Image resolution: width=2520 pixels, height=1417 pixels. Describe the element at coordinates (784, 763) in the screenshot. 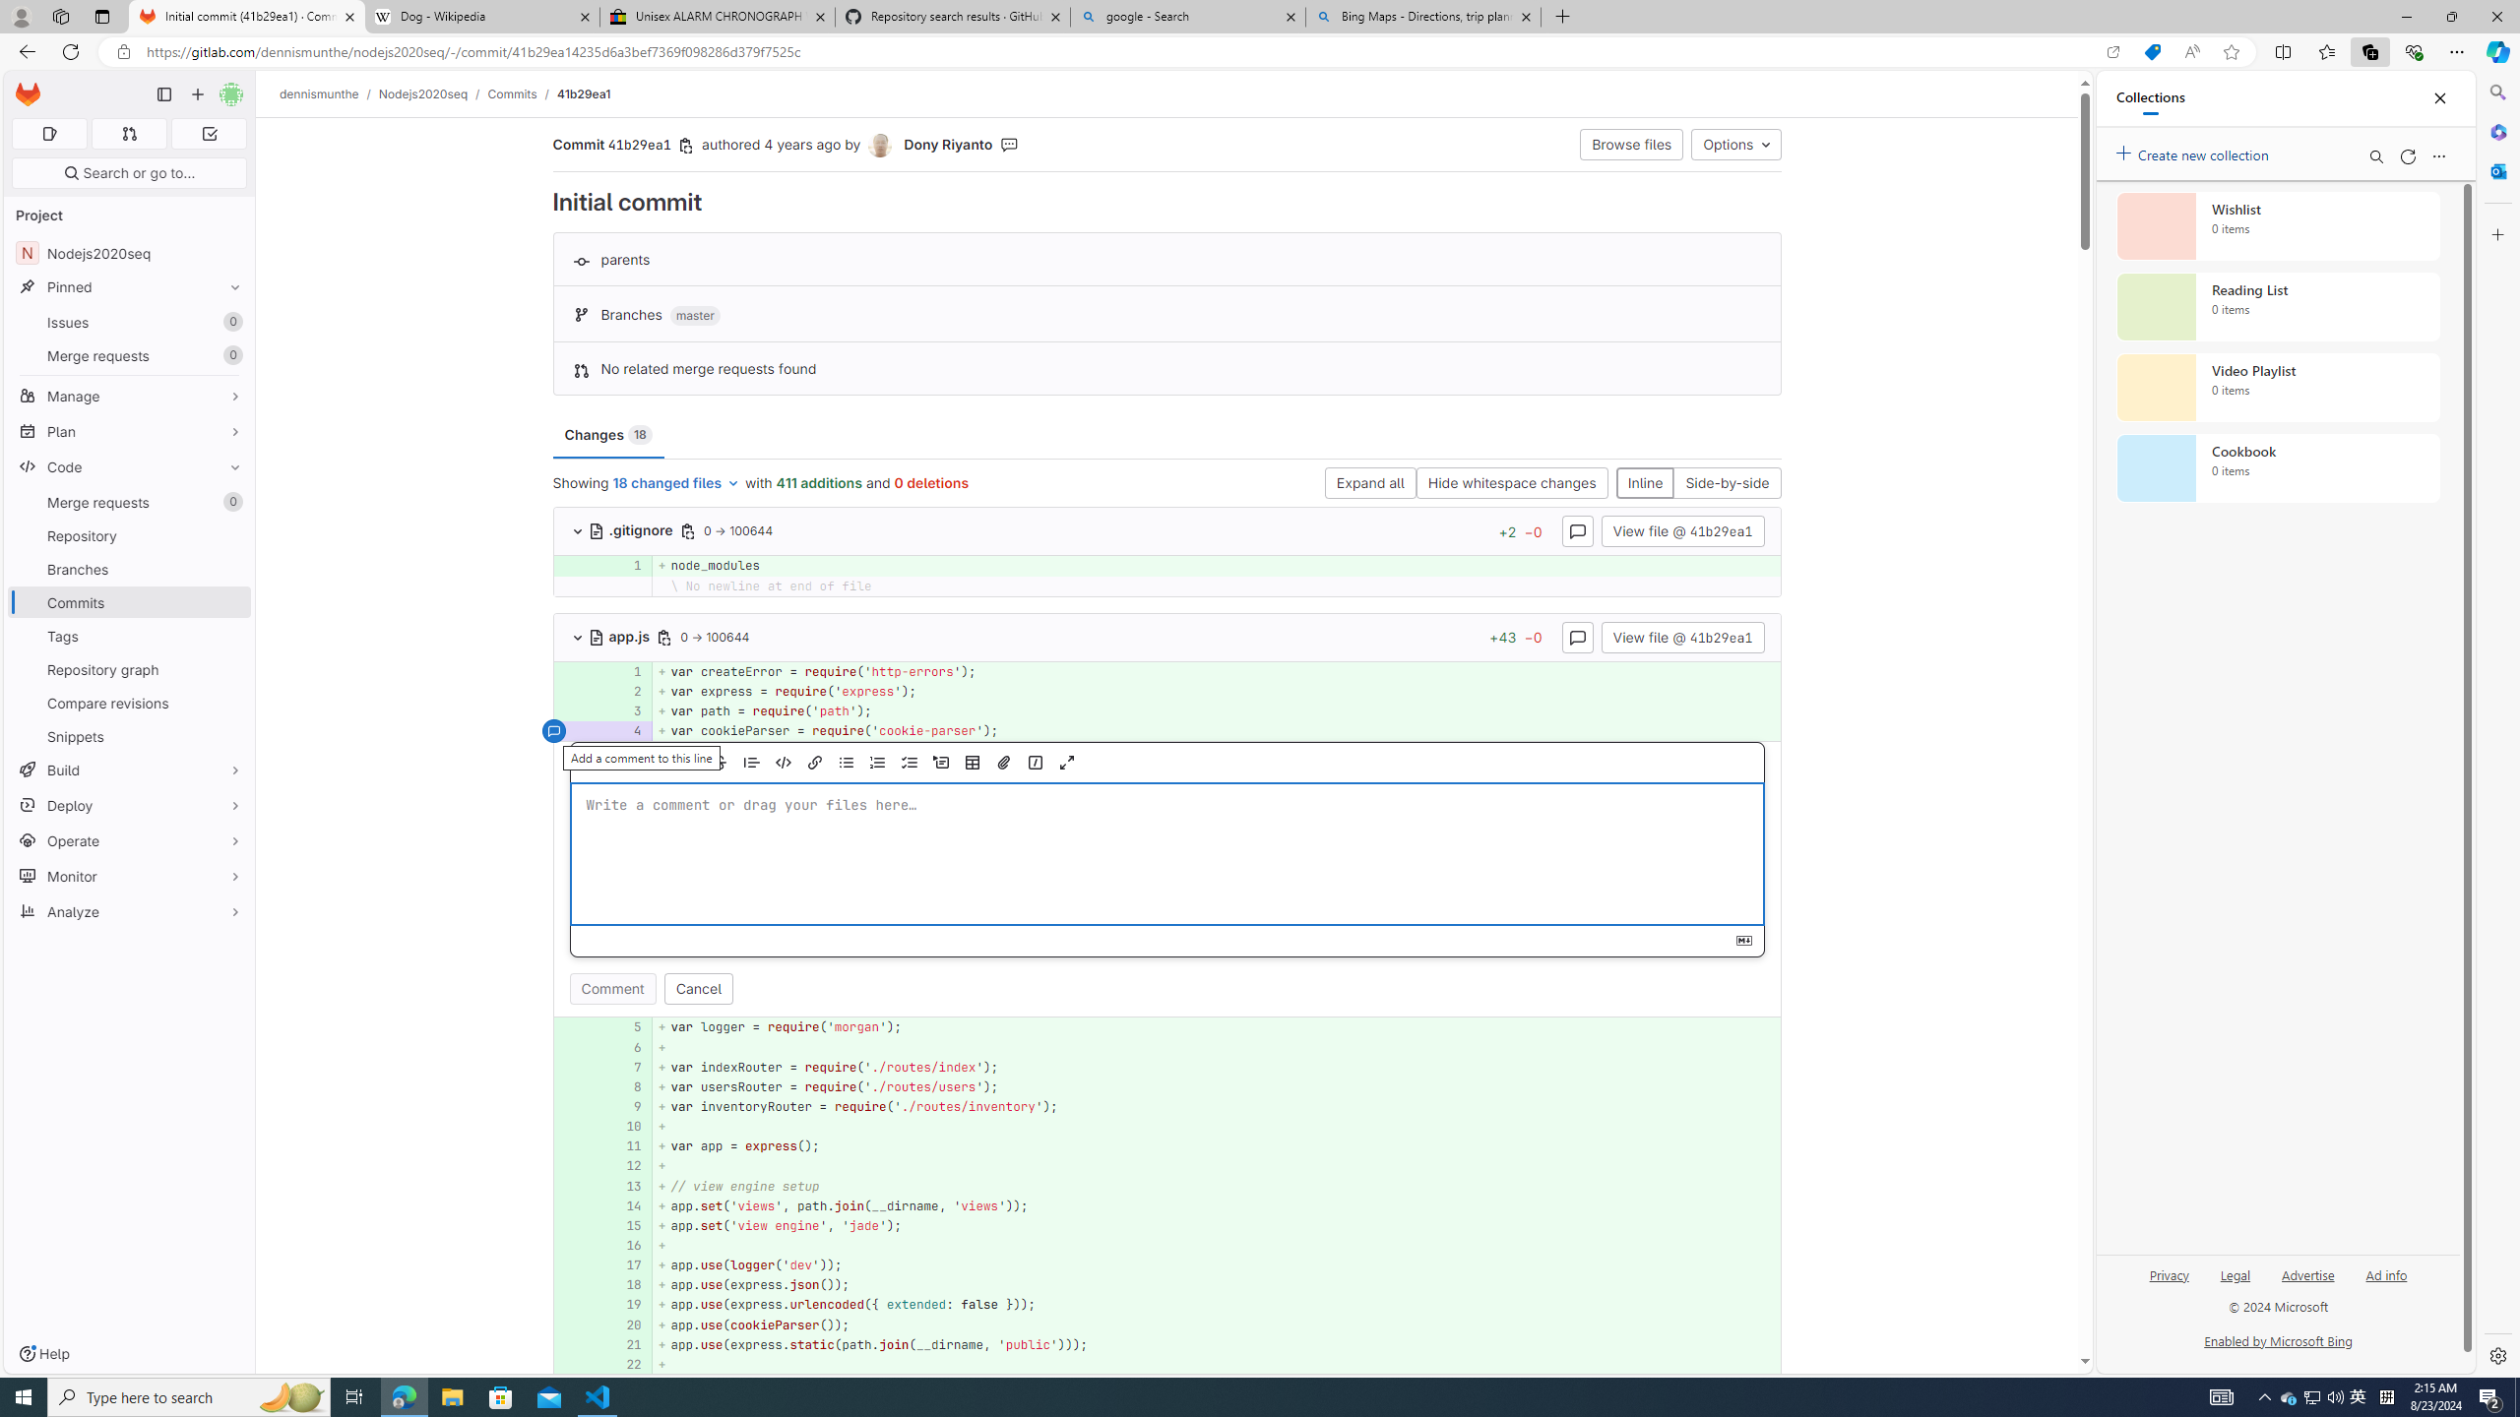

I see `Insert code` at that location.